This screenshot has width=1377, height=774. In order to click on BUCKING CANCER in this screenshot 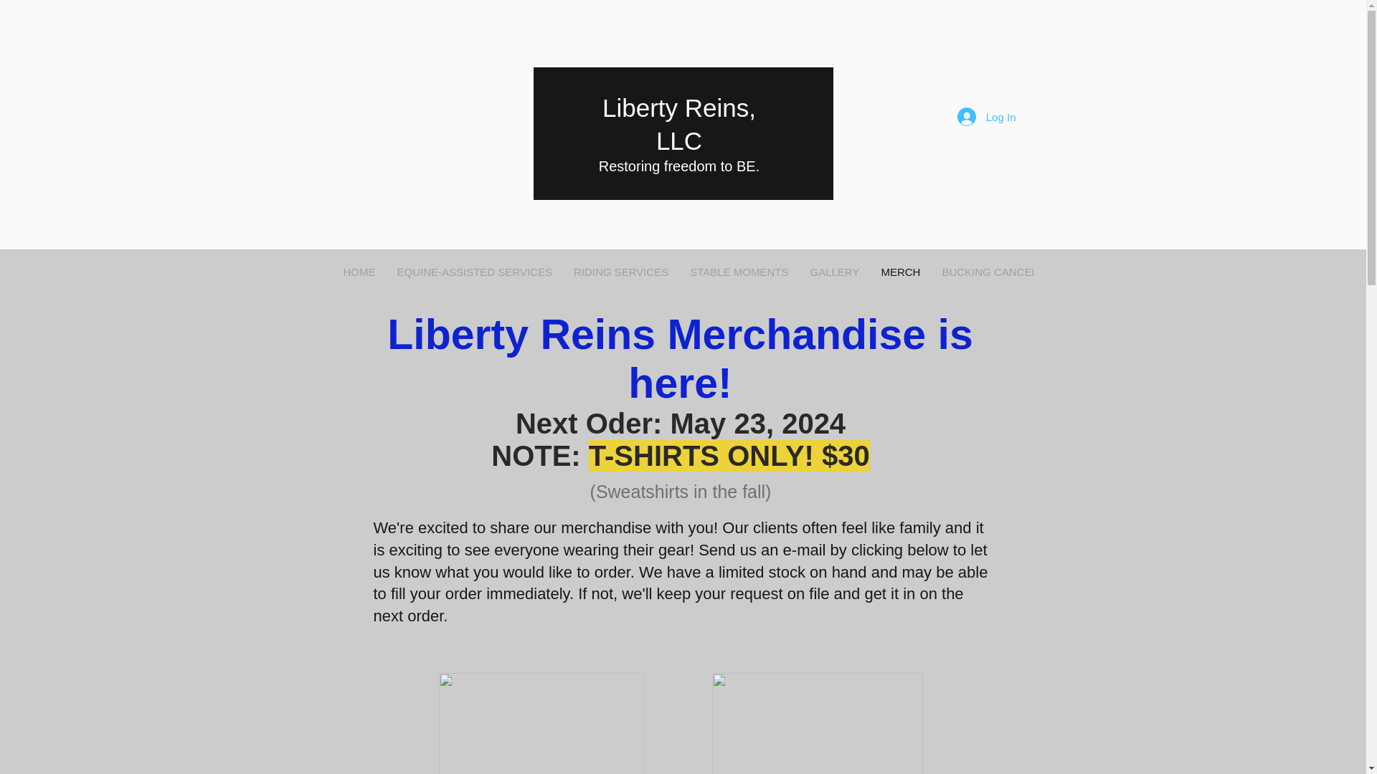, I will do `click(990, 275)`.